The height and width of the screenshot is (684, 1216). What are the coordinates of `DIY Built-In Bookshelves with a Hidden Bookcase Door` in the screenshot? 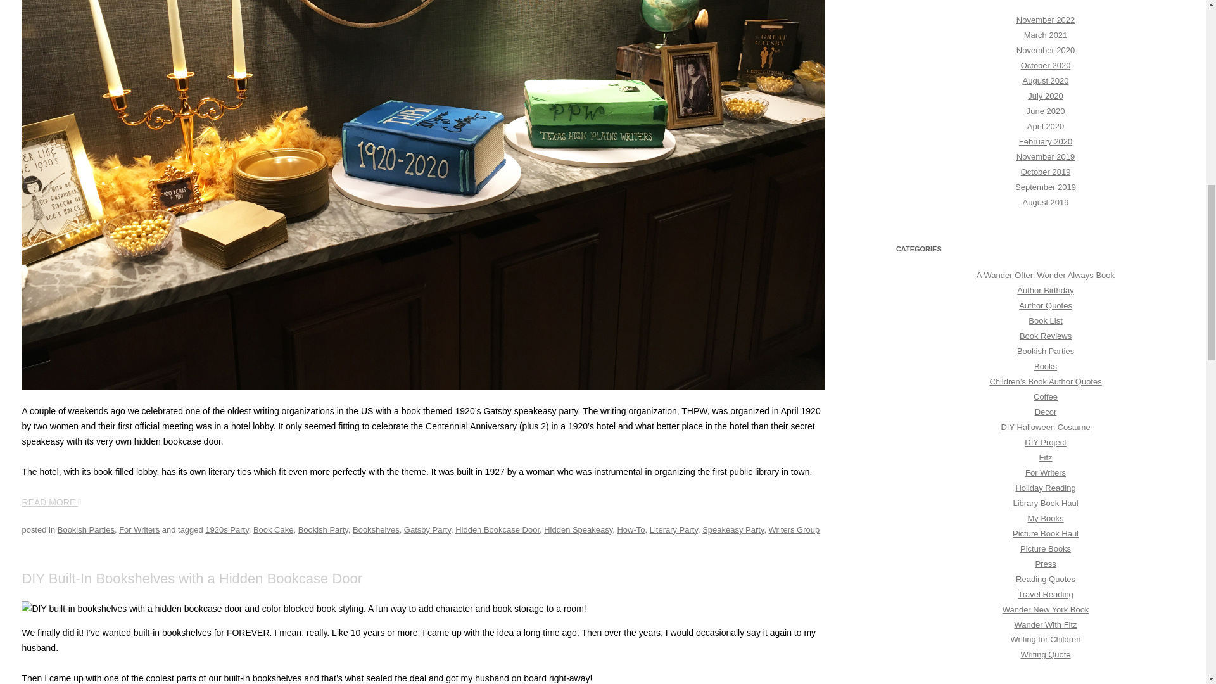 It's located at (192, 578).